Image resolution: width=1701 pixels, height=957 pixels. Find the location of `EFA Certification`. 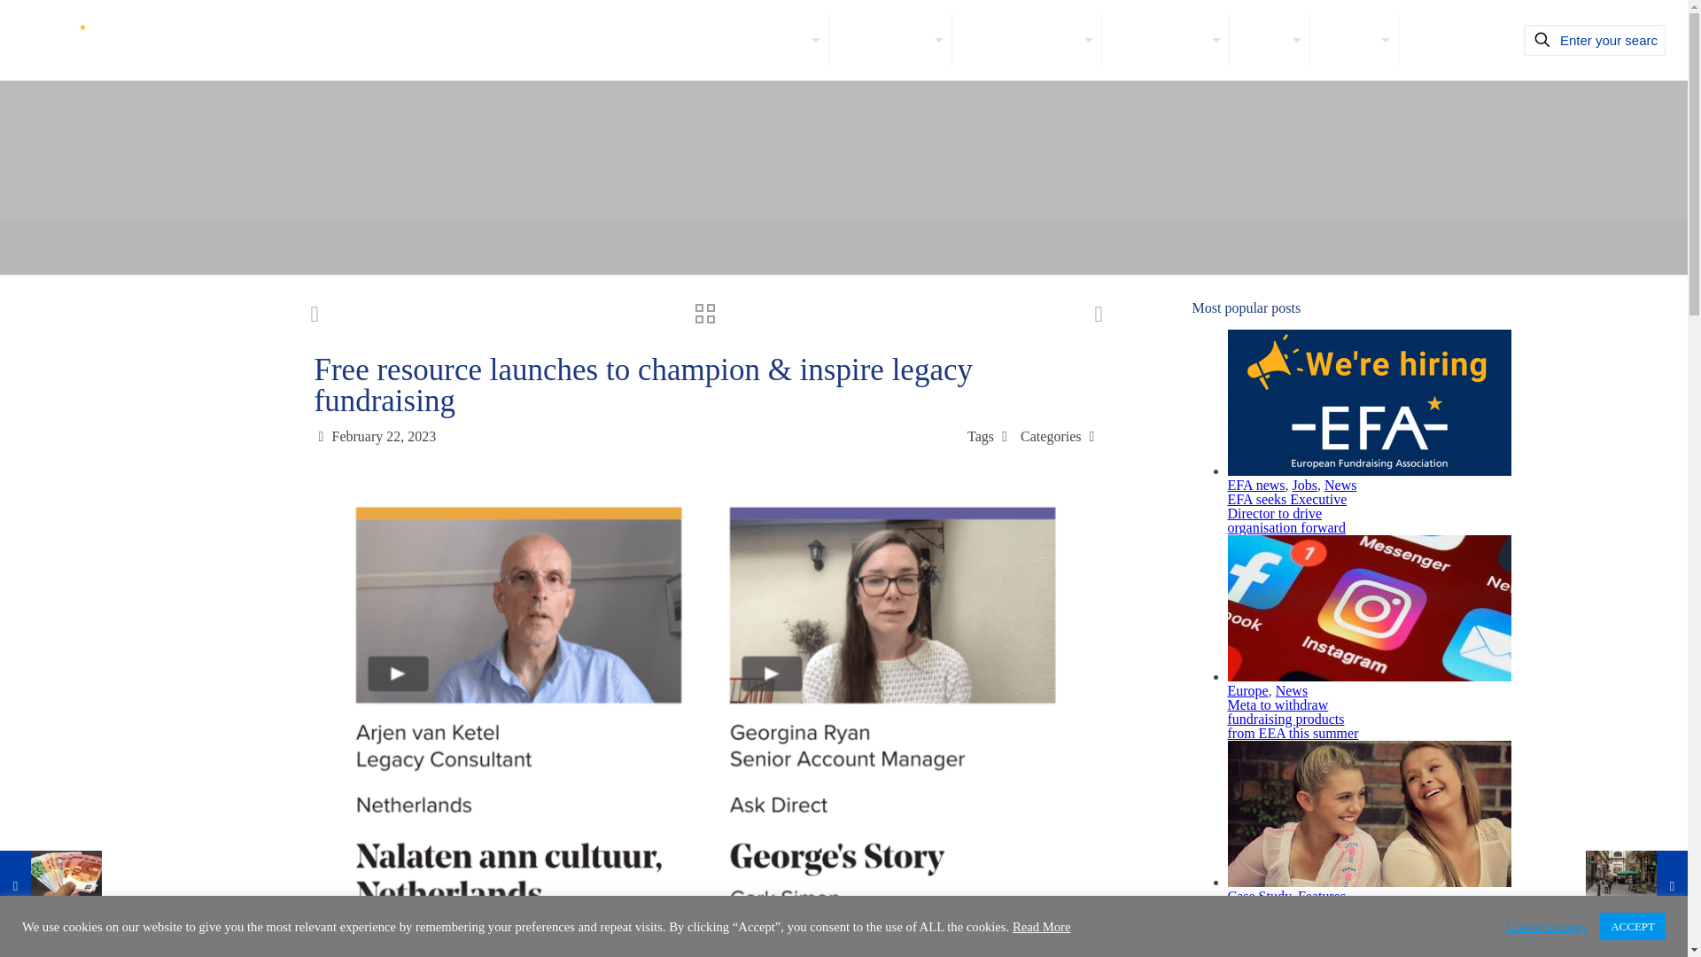

EFA Certification is located at coordinates (1028, 39).